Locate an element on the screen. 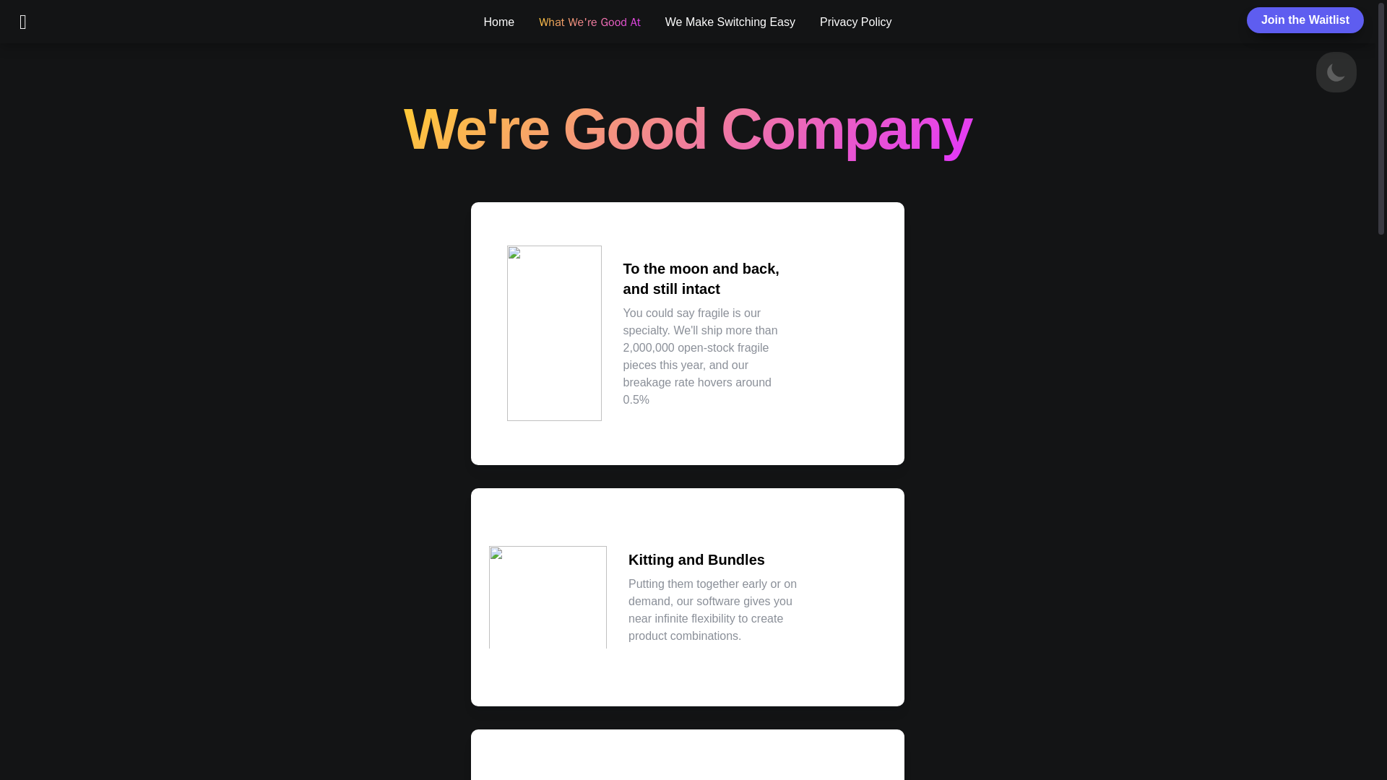 The height and width of the screenshot is (780, 1387). Privacy Policy is located at coordinates (855, 22).